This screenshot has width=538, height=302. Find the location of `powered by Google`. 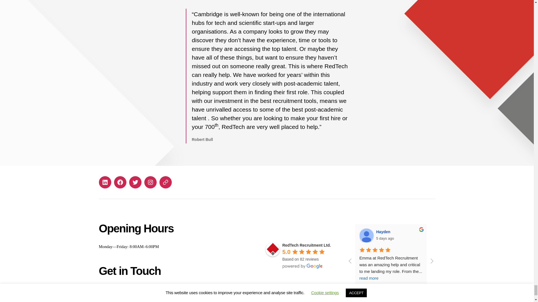

powered by Google is located at coordinates (303, 266).